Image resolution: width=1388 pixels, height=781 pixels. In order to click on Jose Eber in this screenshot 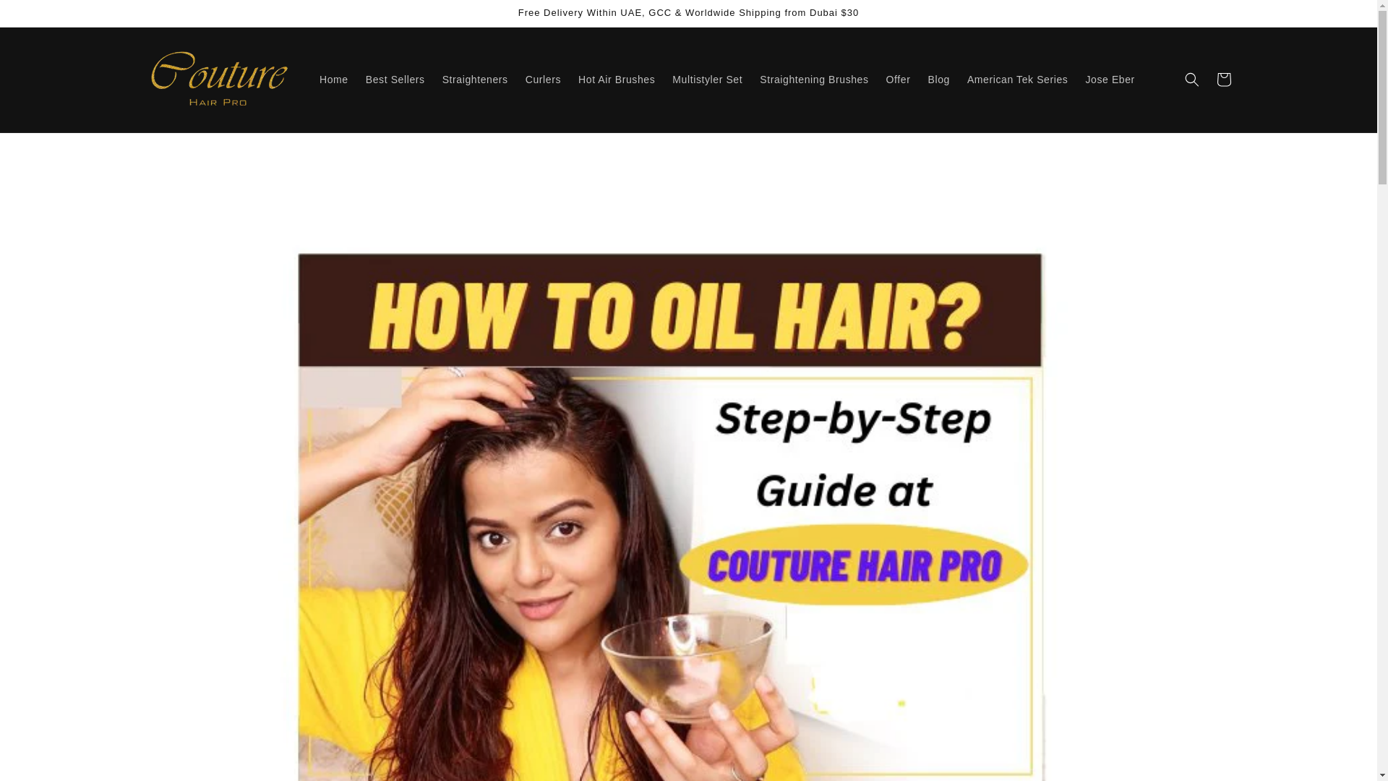, I will do `click(1109, 79)`.